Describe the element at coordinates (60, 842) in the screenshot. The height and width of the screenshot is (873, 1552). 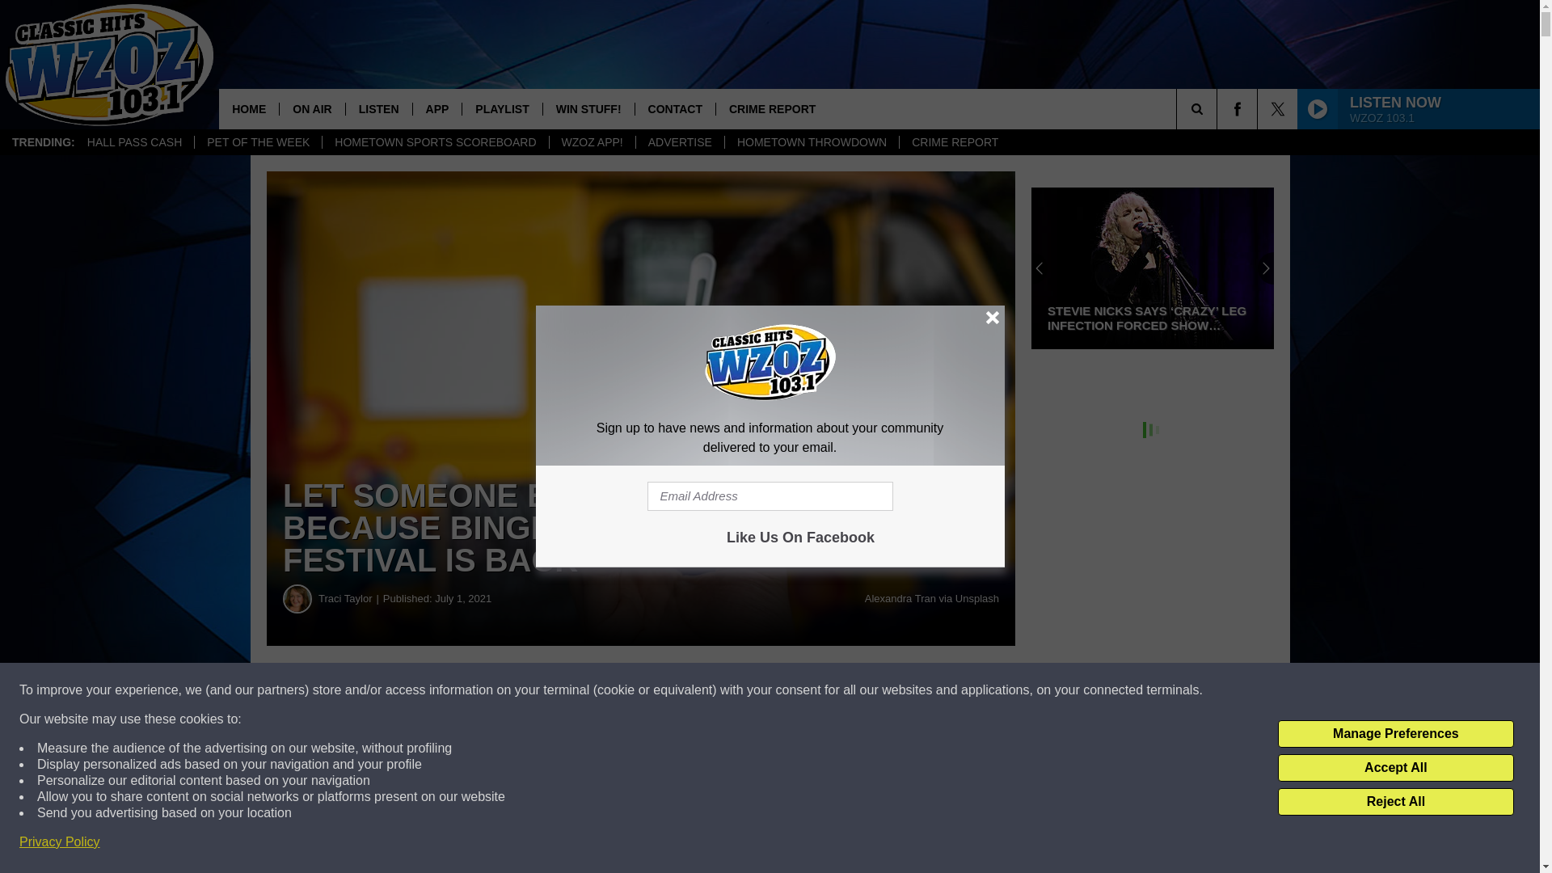
I see `Privacy Policy` at that location.